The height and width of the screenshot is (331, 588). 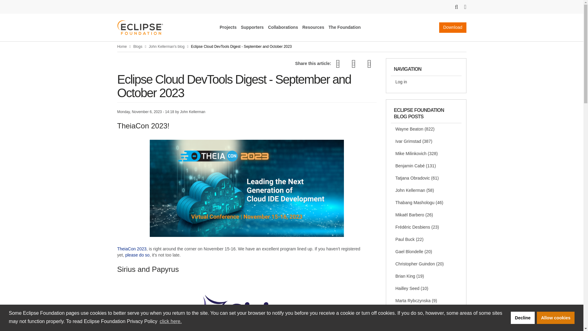 What do you see at coordinates (283, 27) in the screenshot?
I see `Collaborations` at bounding box center [283, 27].